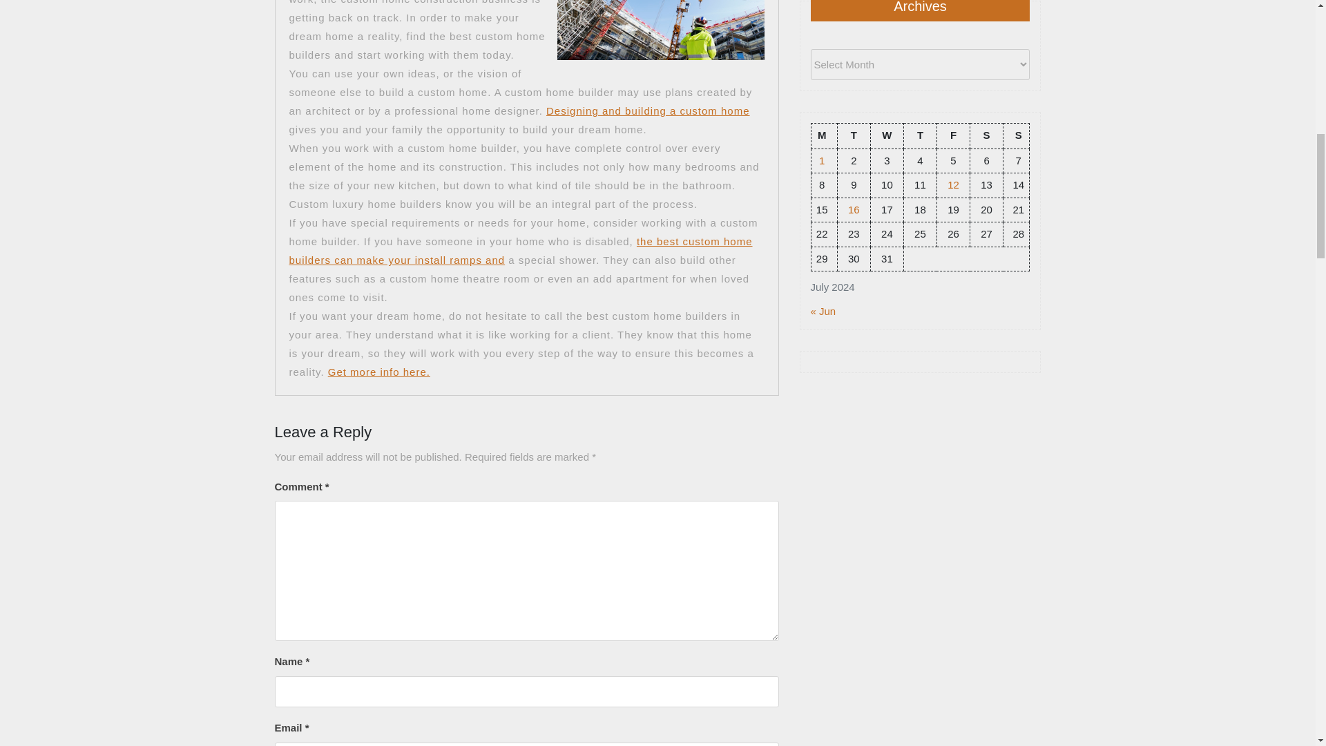 The height and width of the screenshot is (746, 1326). What do you see at coordinates (952, 135) in the screenshot?
I see `Friday` at bounding box center [952, 135].